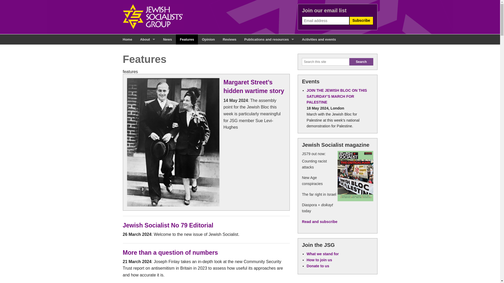  What do you see at coordinates (168, 225) in the screenshot?
I see `Jewish Socialist No 79 Editorial` at bounding box center [168, 225].